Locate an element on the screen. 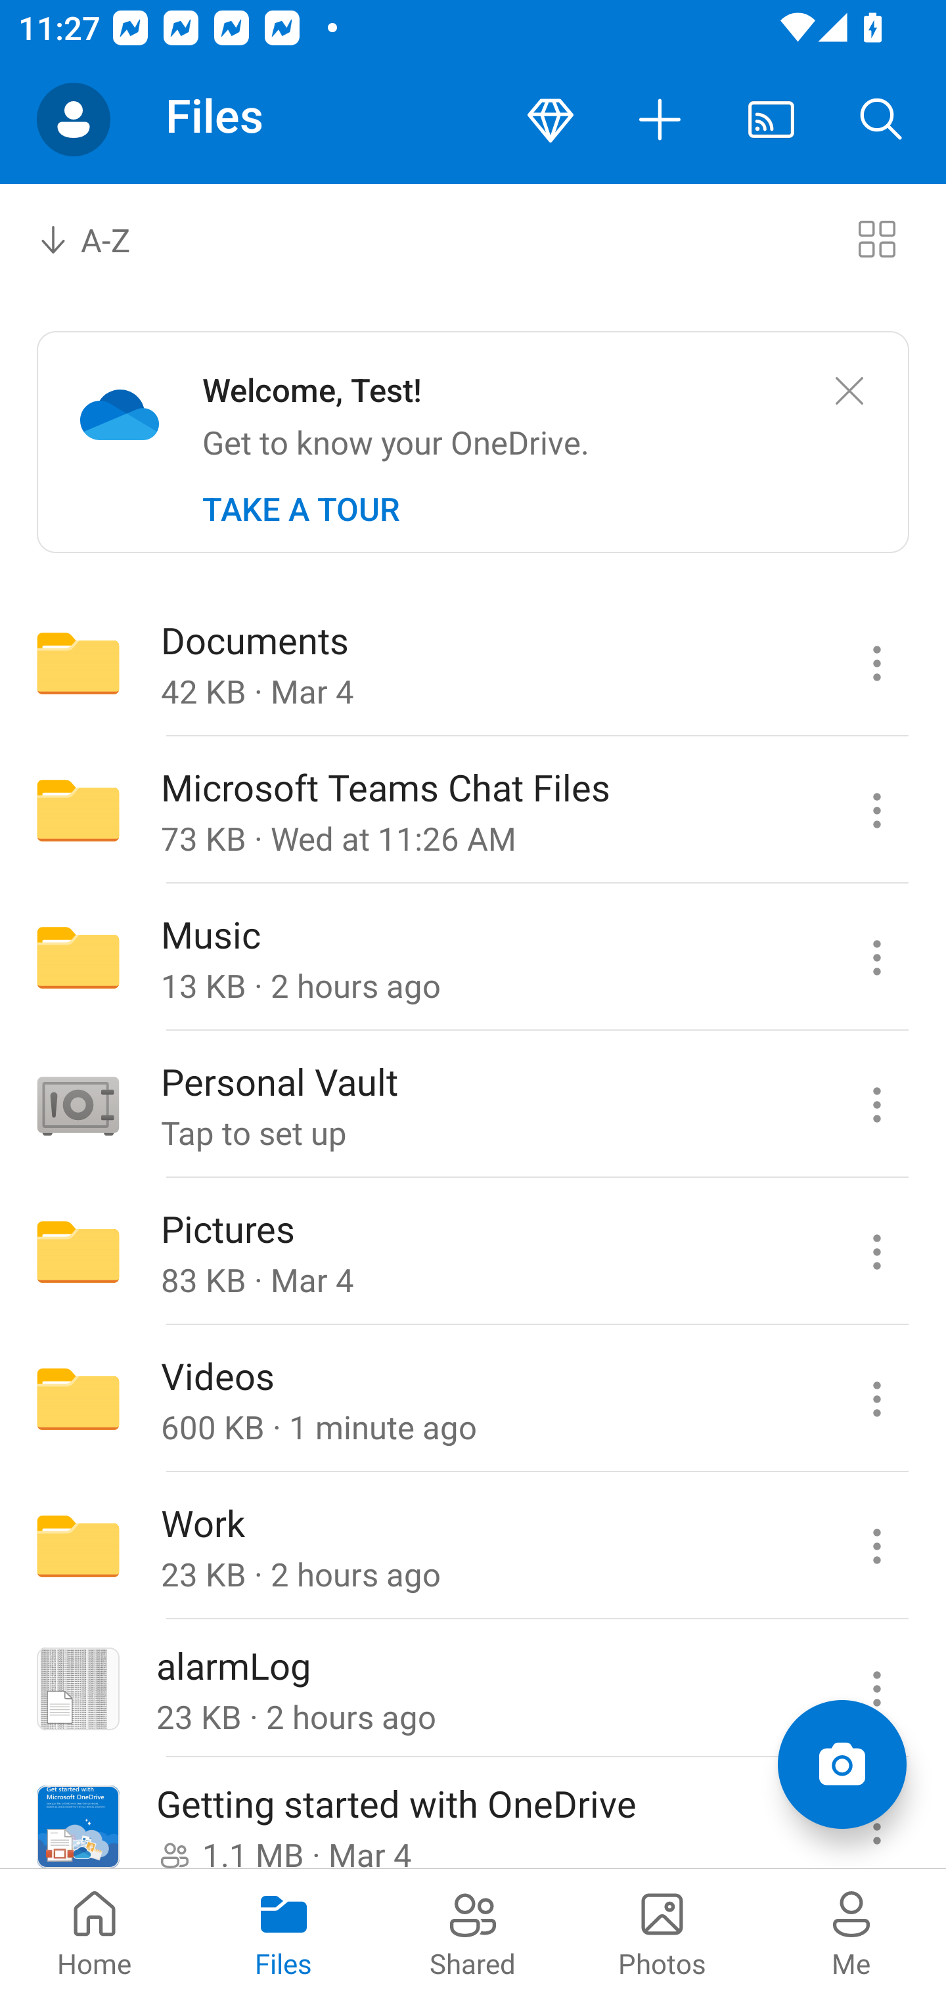 This screenshot has width=946, height=1997. Me pivot Me is located at coordinates (851, 1933).